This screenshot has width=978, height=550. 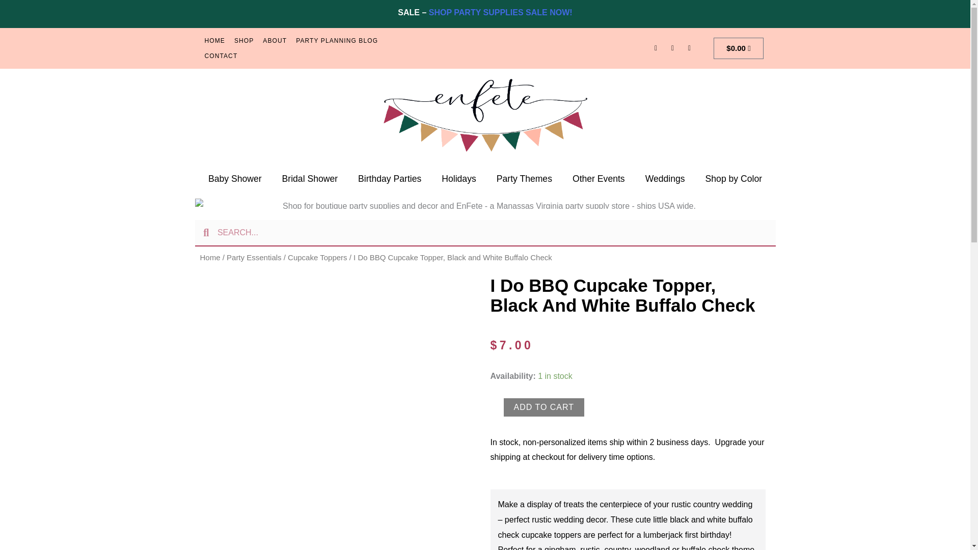 I want to click on Shop by Color, so click(x=733, y=178).